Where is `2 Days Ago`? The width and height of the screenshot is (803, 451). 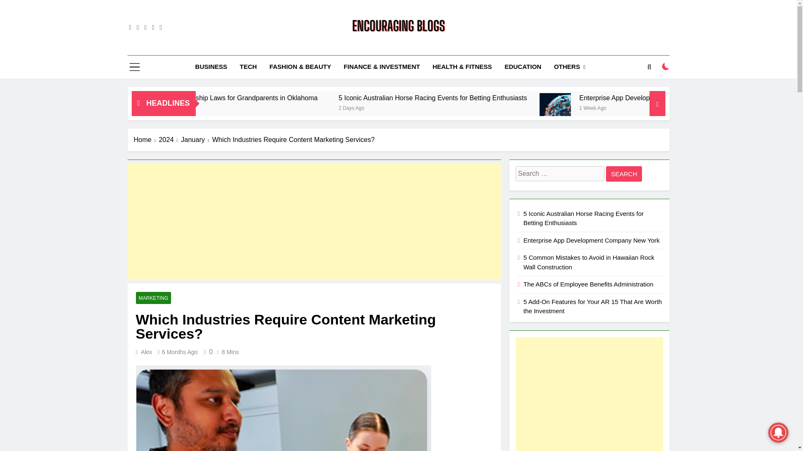 2 Days Ago is located at coordinates (453, 107).